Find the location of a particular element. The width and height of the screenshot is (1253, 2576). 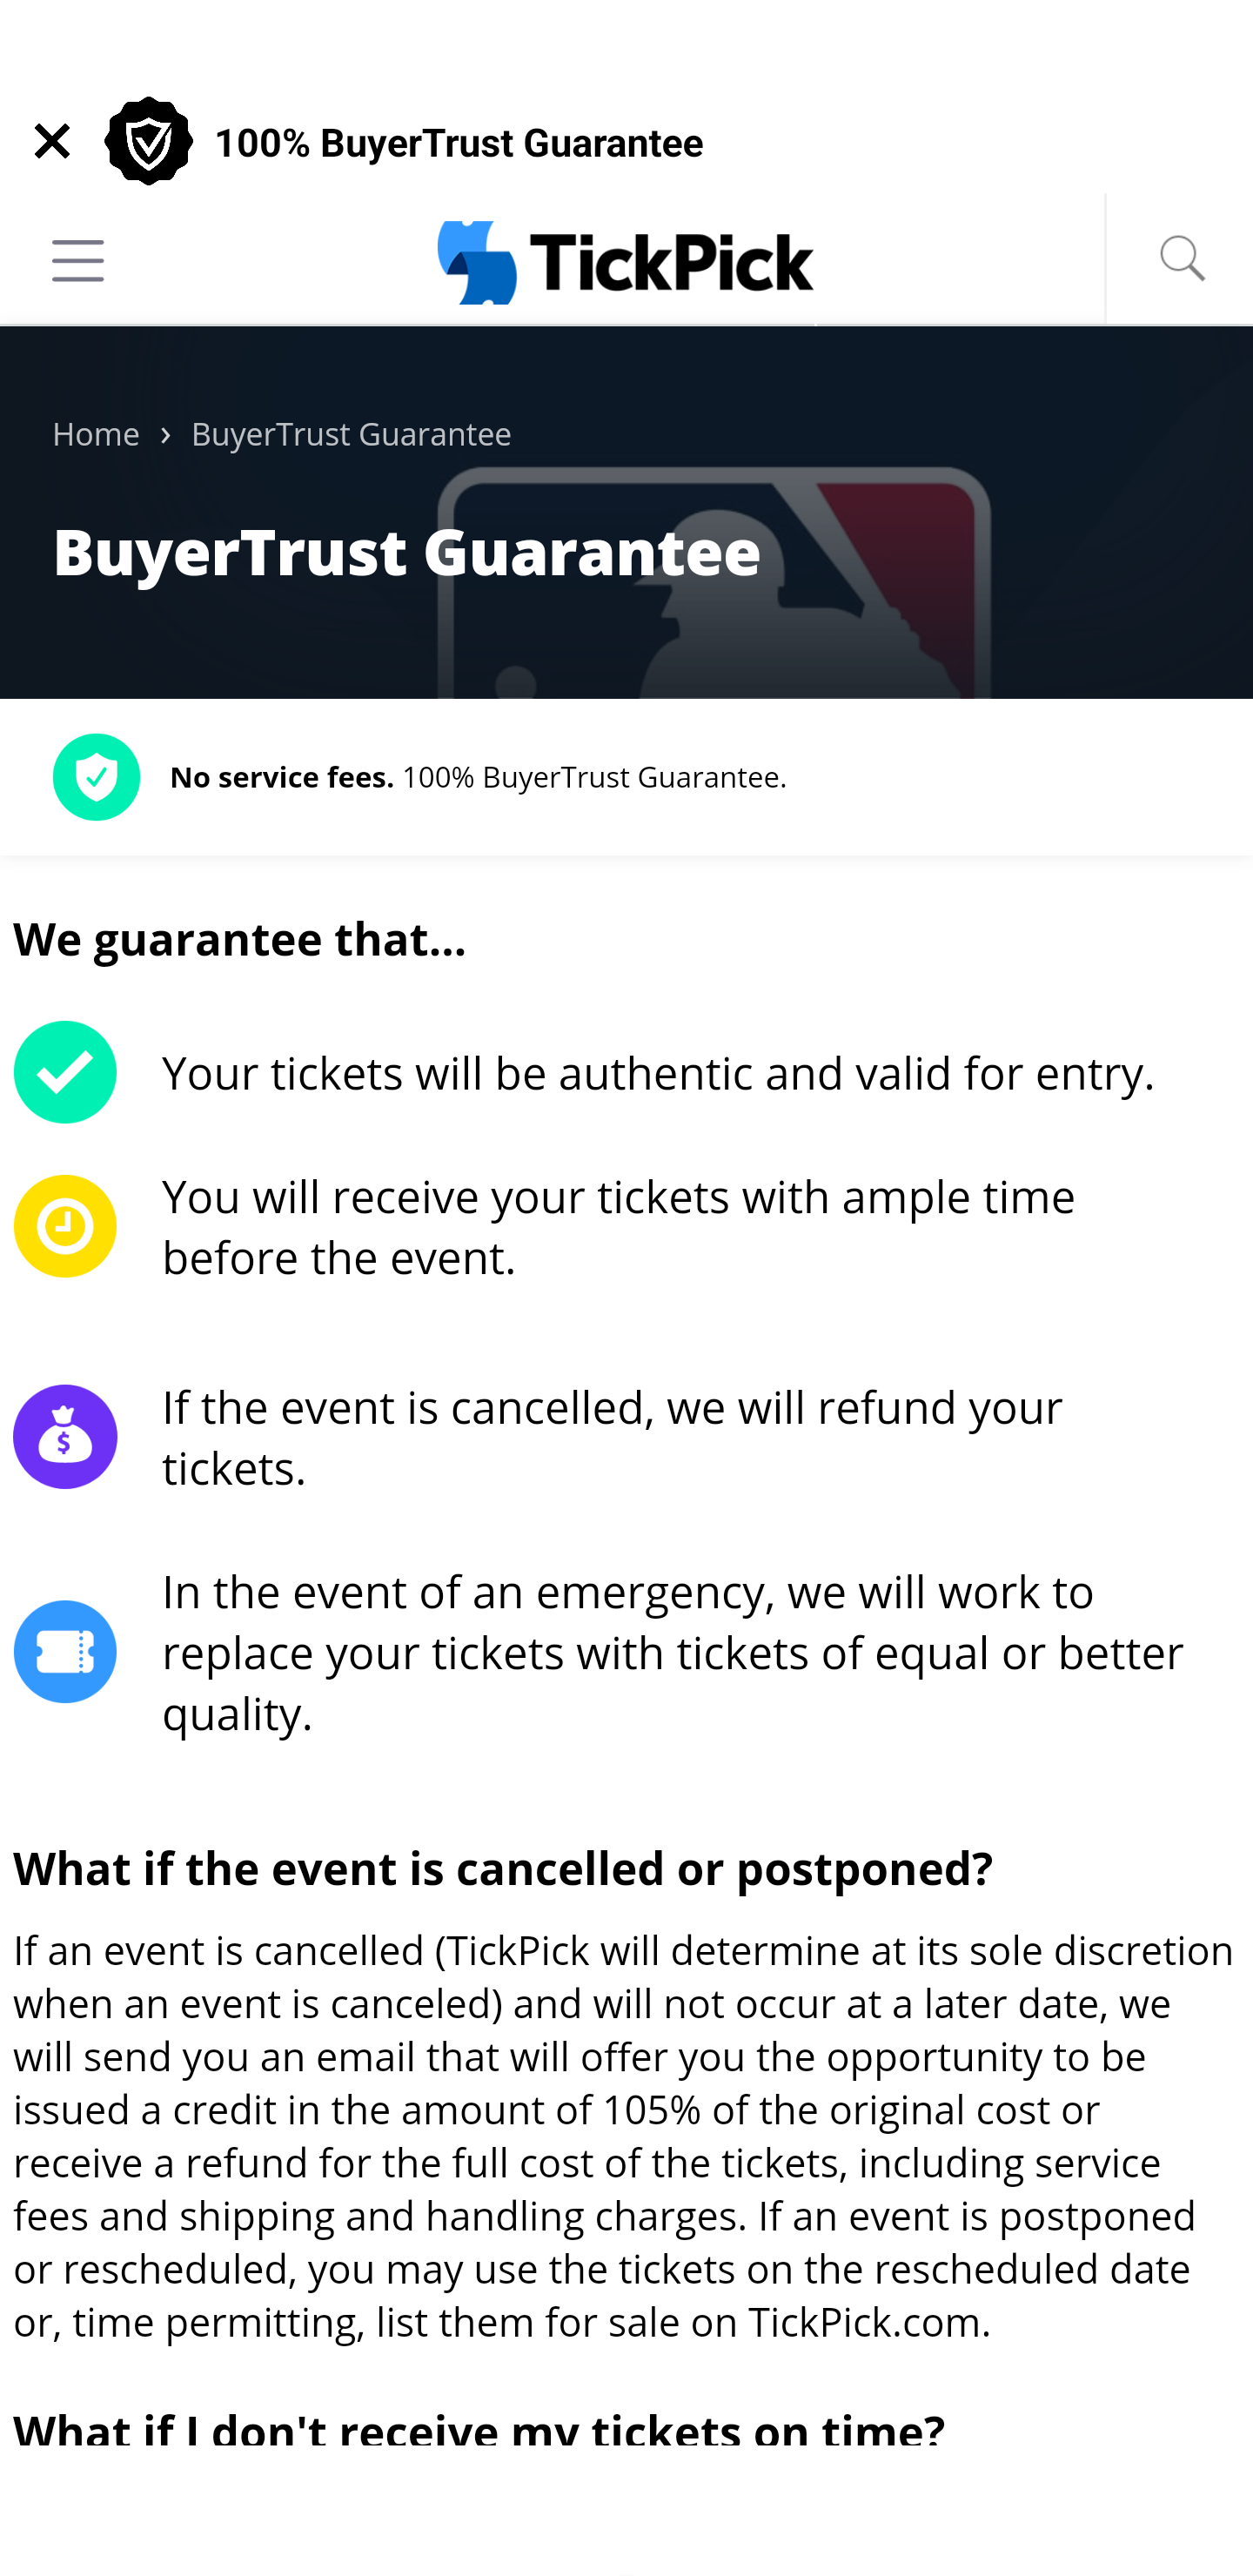

Search Icon is located at coordinates (1183, 258).